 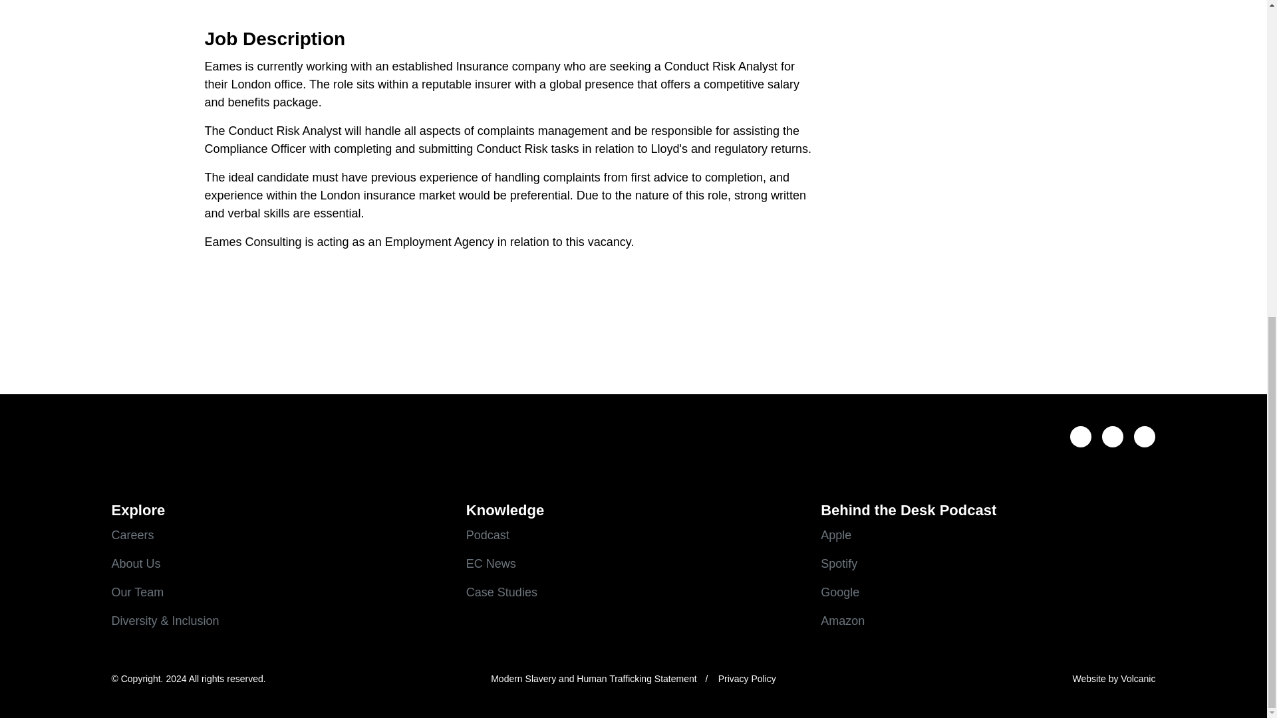 What do you see at coordinates (988, 564) in the screenshot?
I see `Spotify` at bounding box center [988, 564].